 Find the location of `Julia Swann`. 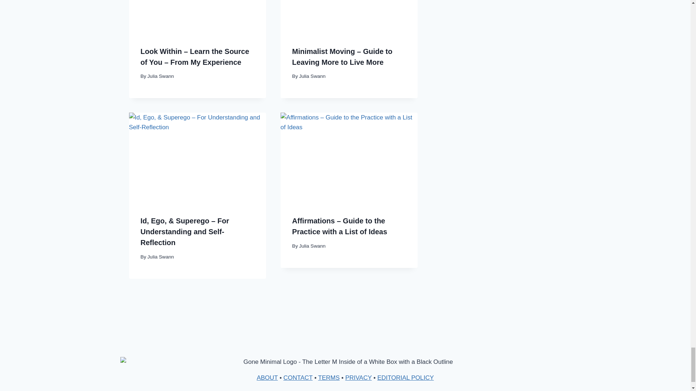

Julia Swann is located at coordinates (312, 76).